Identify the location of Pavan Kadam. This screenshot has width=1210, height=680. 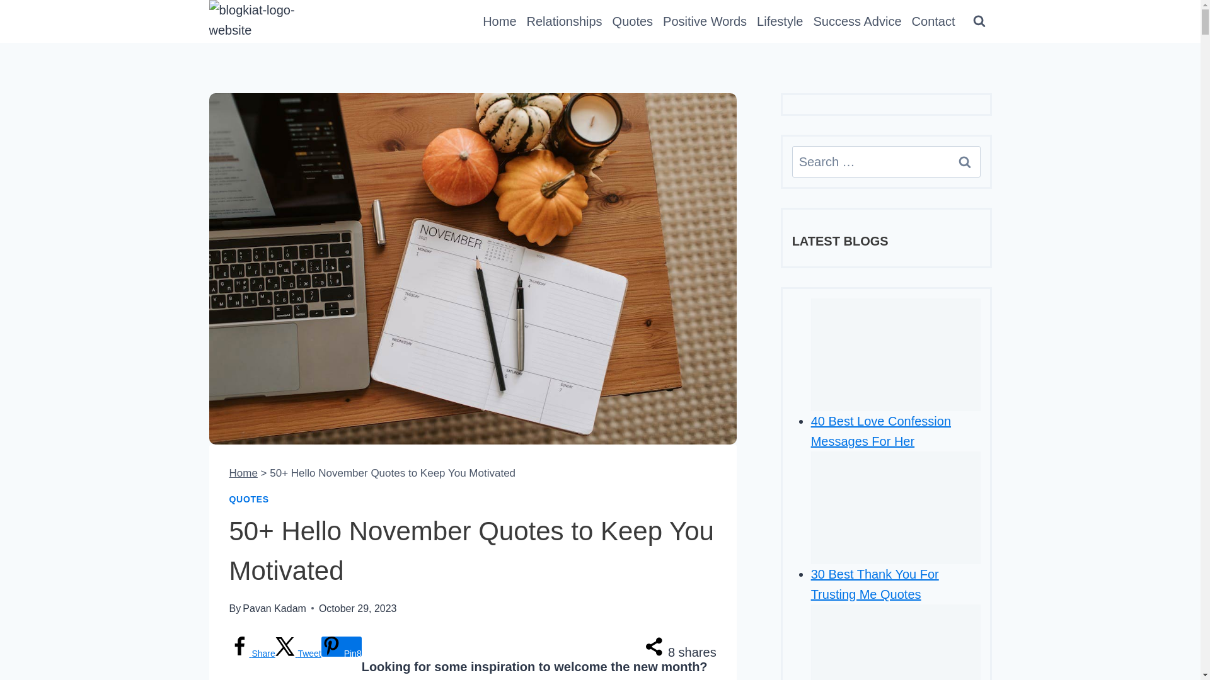
(274, 608).